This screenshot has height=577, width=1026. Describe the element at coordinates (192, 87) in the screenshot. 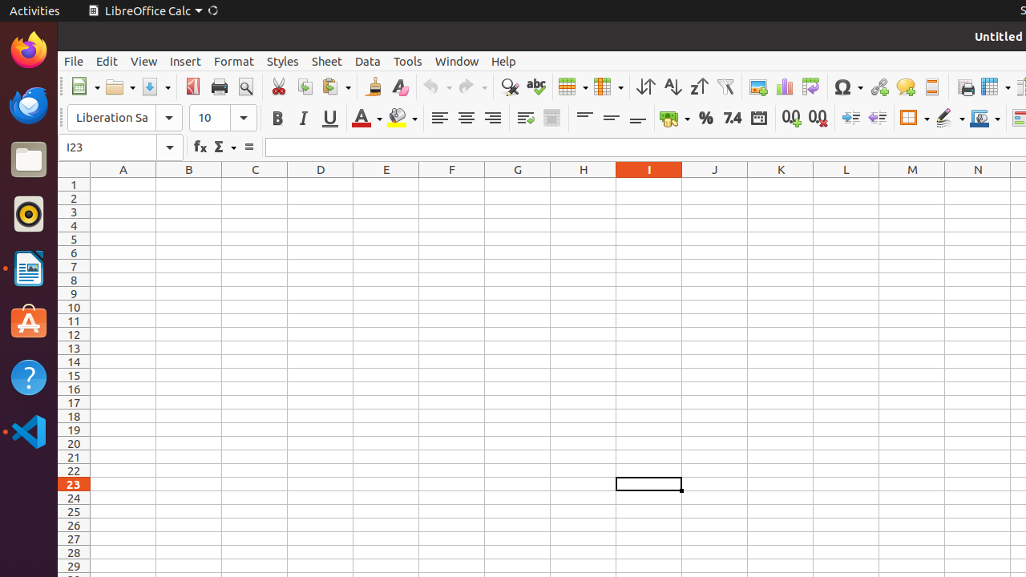

I see `PDF` at that location.